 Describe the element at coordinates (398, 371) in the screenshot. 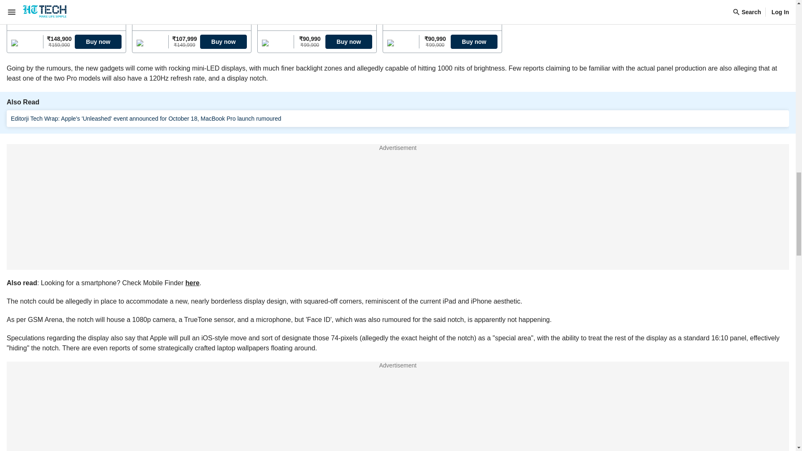

I see `Mobile Reviews` at that location.